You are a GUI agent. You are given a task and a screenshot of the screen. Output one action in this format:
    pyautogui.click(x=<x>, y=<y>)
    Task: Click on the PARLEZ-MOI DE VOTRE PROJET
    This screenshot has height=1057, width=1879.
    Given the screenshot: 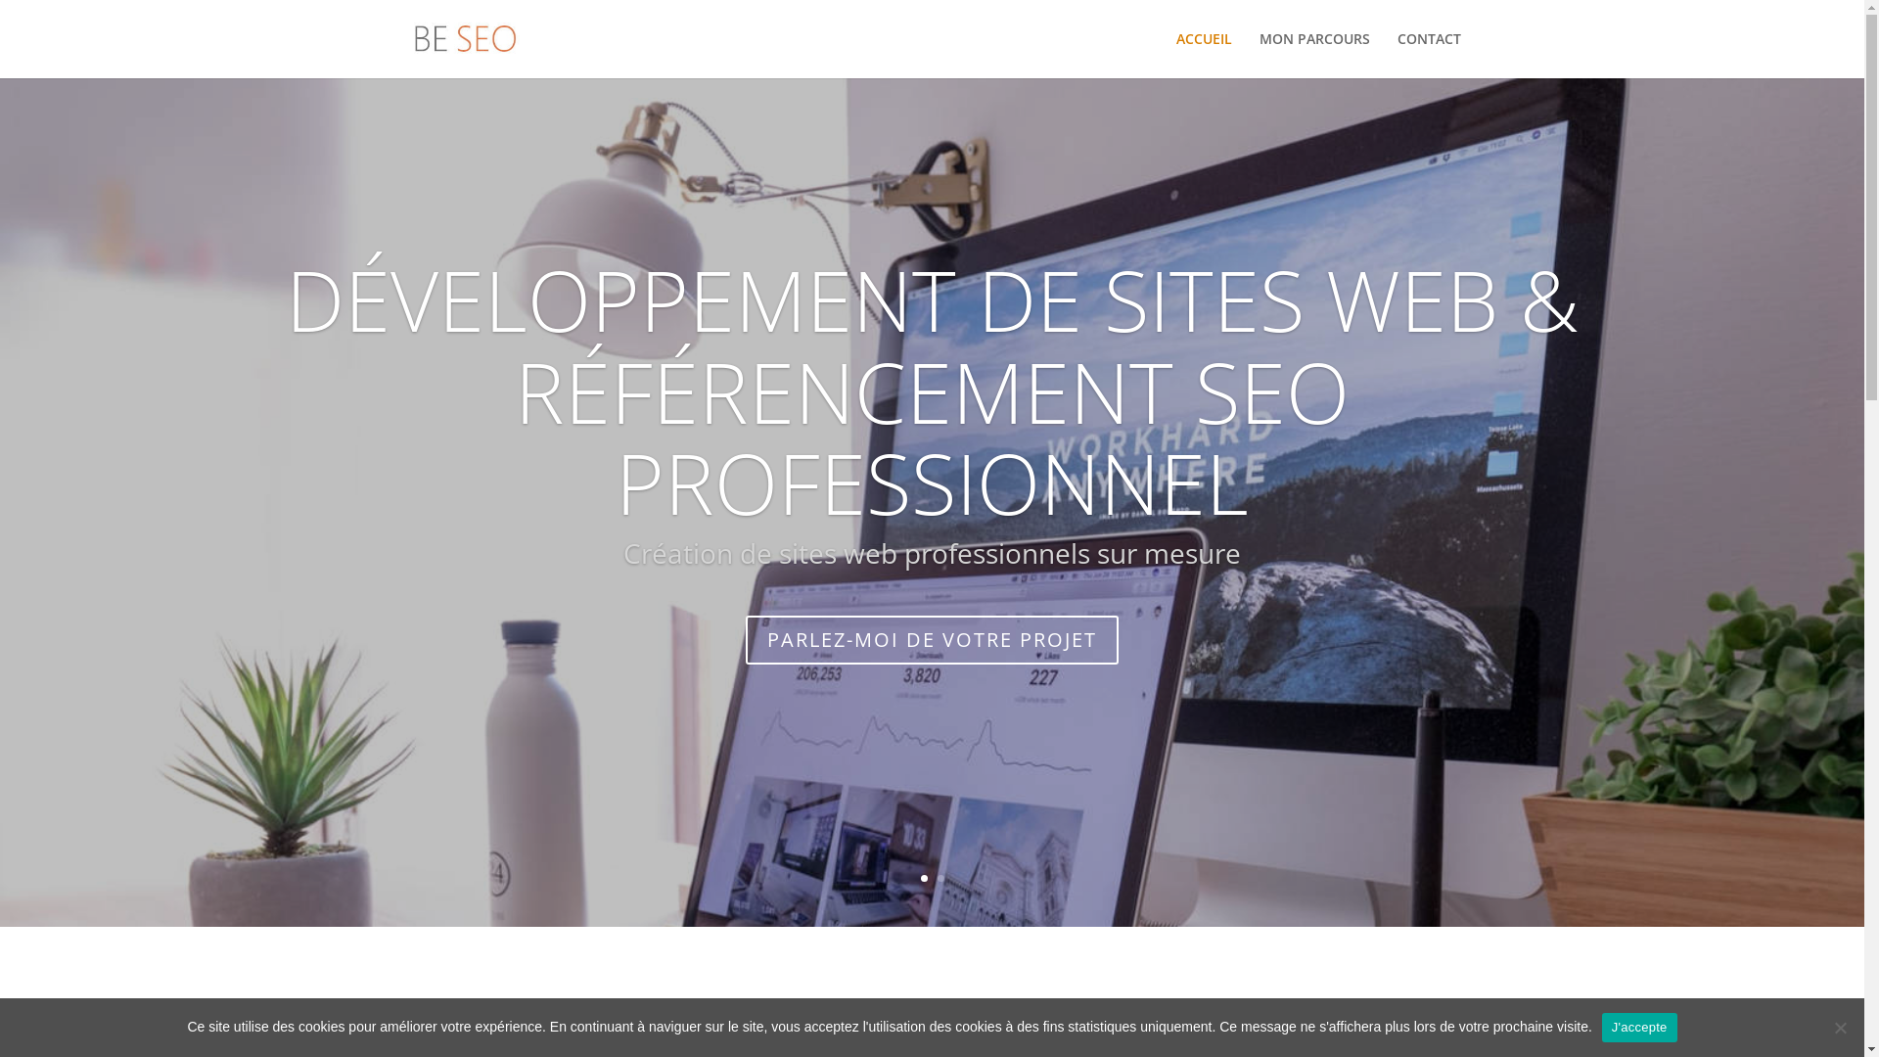 What is the action you would take?
    pyautogui.click(x=932, y=639)
    